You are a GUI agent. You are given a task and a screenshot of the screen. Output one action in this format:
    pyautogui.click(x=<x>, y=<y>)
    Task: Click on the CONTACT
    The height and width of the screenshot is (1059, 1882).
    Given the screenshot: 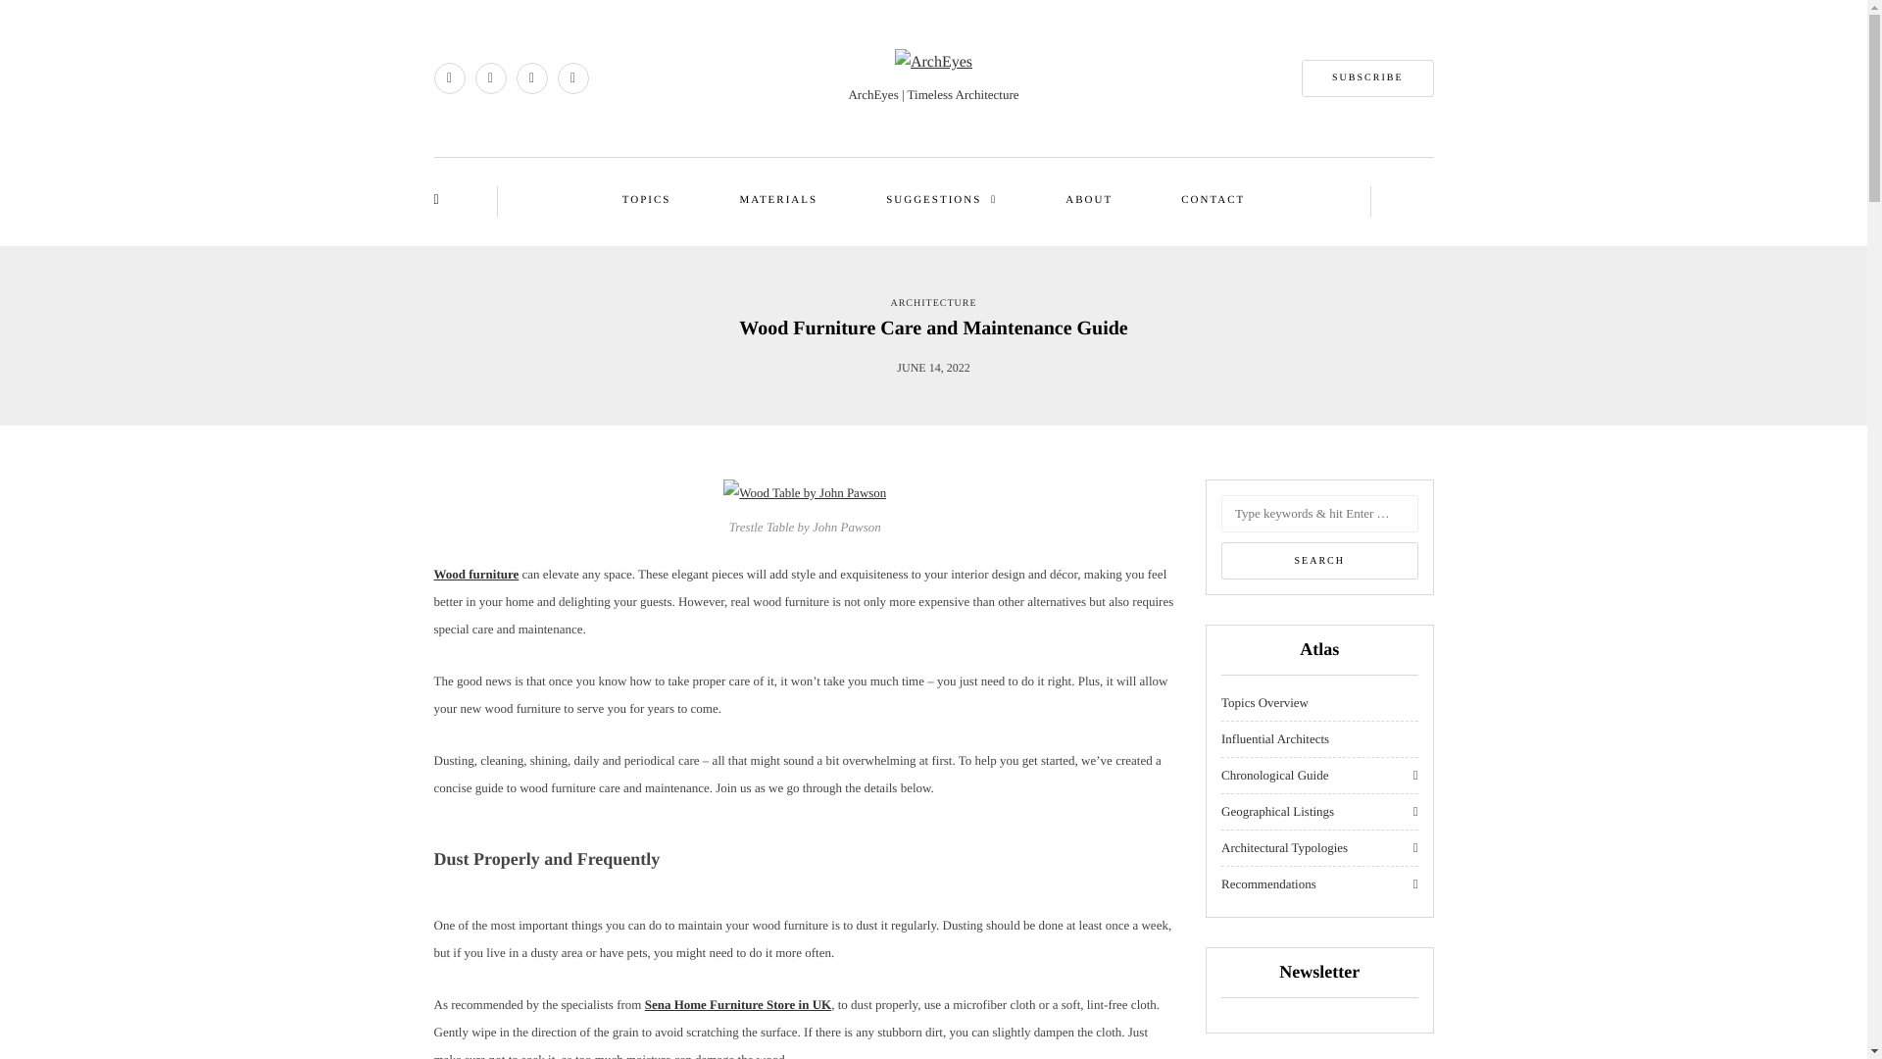 What is the action you would take?
    pyautogui.click(x=1213, y=201)
    